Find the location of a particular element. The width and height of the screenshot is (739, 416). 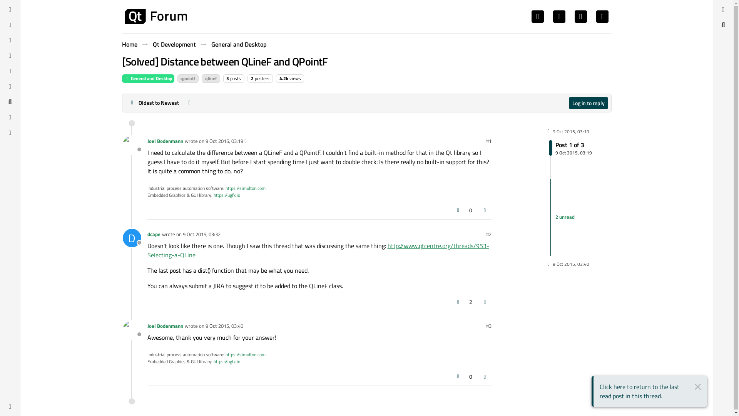

General and Desktop is located at coordinates (252, 78).